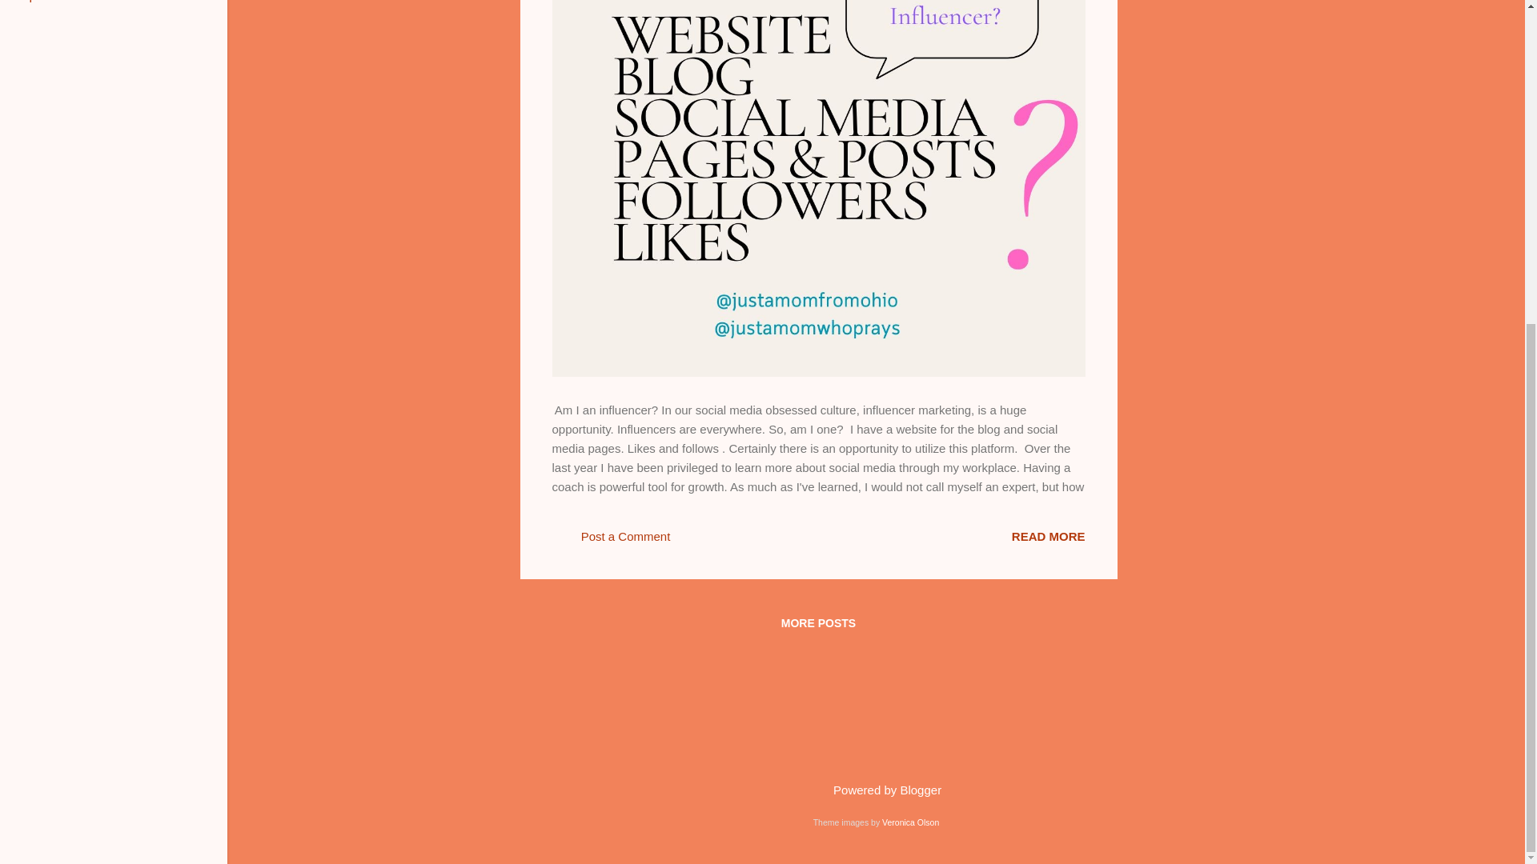 Image resolution: width=1537 pixels, height=864 pixels. What do you see at coordinates (911, 822) in the screenshot?
I see `Veronica Olson` at bounding box center [911, 822].